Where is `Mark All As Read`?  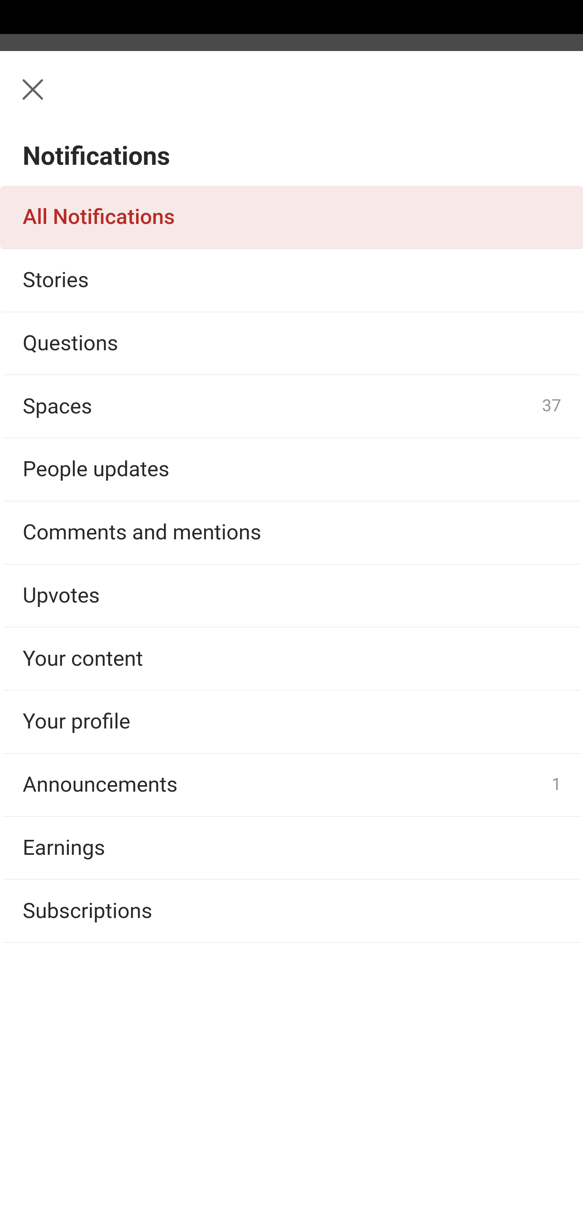 Mark All As Read is located at coordinates (106, 168).